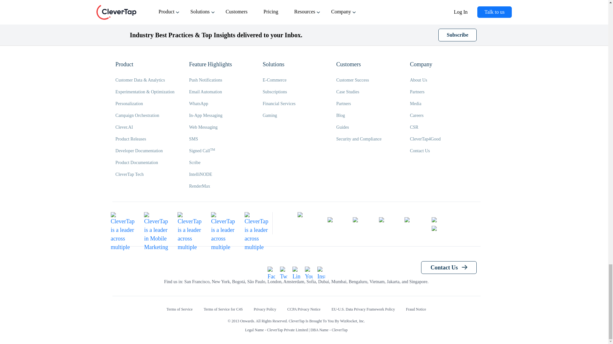  What do you see at coordinates (156, 224) in the screenshot?
I see `CleverTap is a leader in Mobile Marketing on G2` at bounding box center [156, 224].